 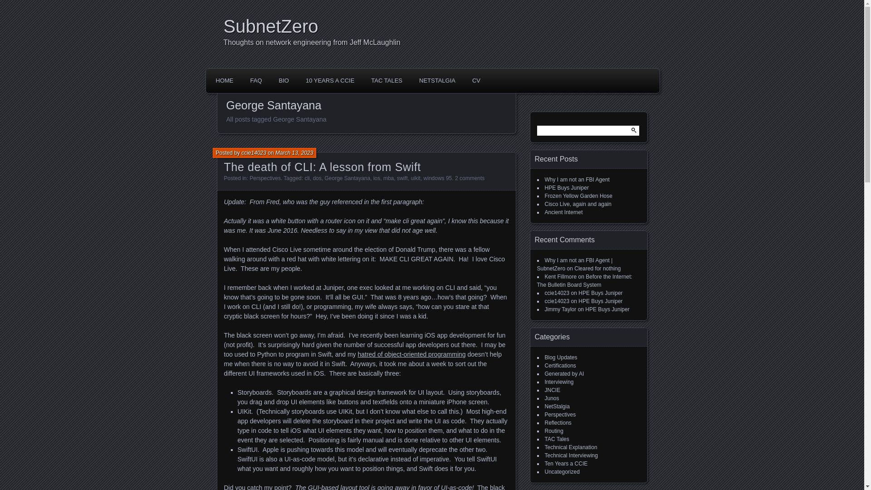 What do you see at coordinates (254, 153) in the screenshot?
I see `ccie14023` at bounding box center [254, 153].